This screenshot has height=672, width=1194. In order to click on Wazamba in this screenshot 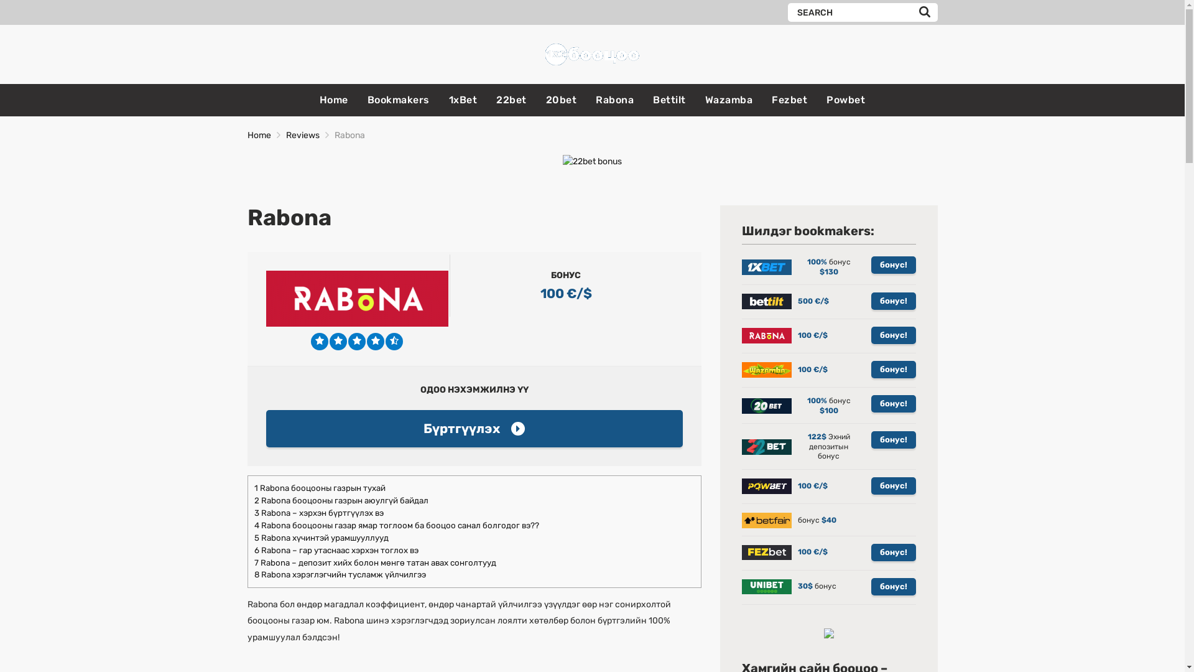, I will do `click(729, 100)`.